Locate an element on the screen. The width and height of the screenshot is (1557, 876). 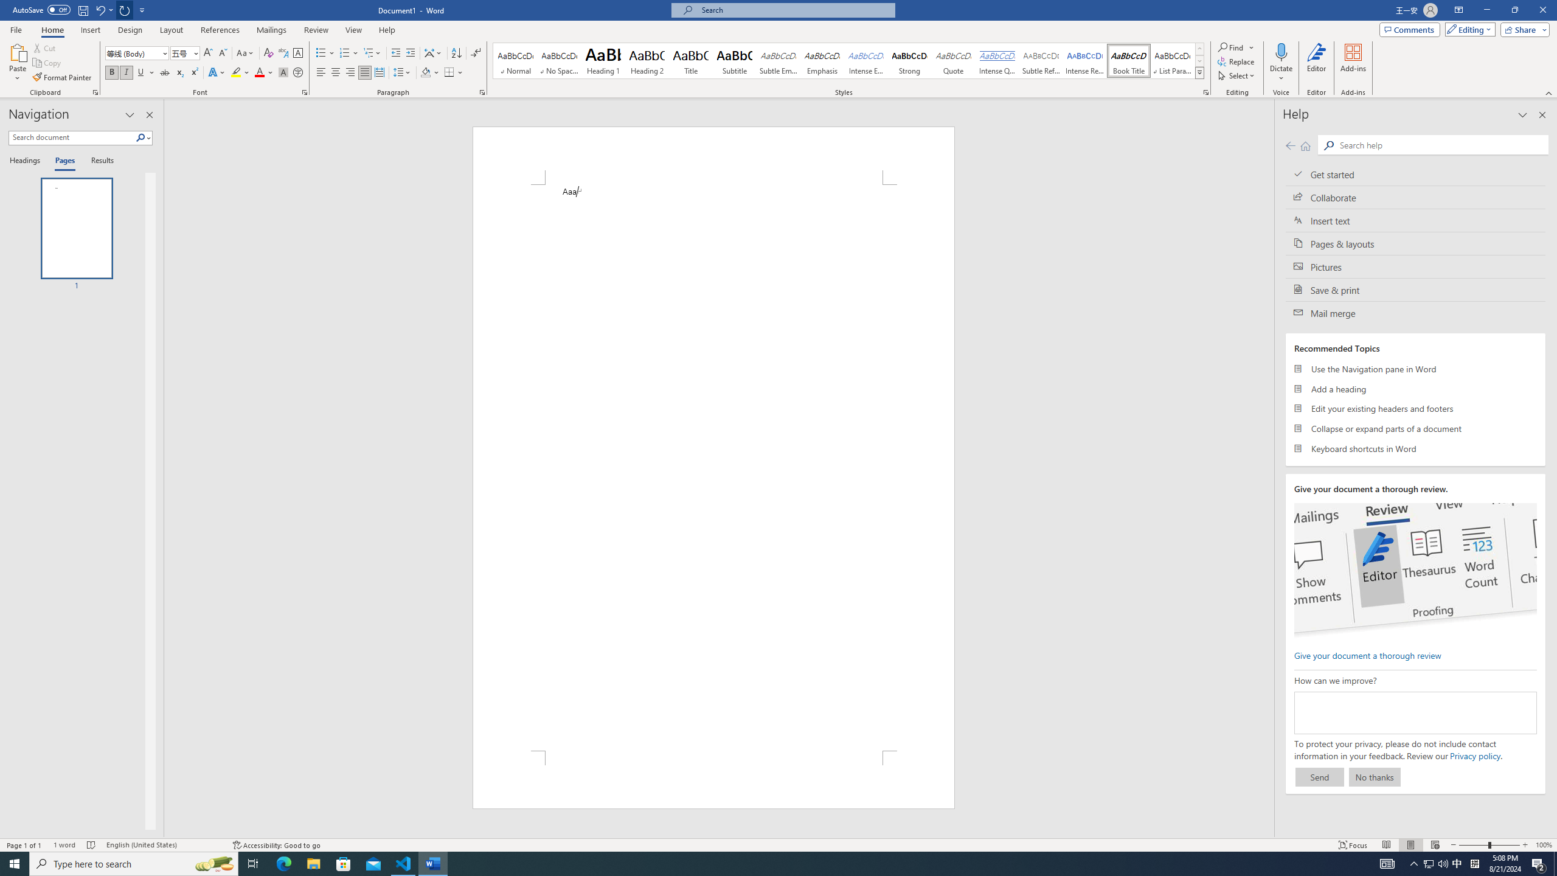
Character Shading is located at coordinates (283, 73).